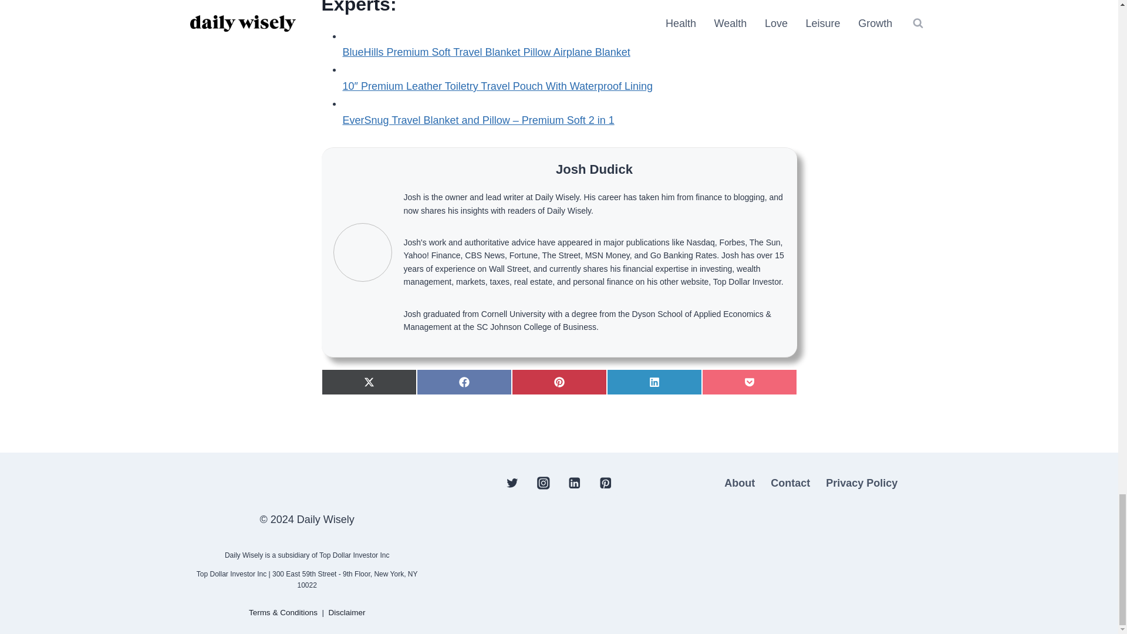 The width and height of the screenshot is (1127, 634). What do you see at coordinates (740, 483) in the screenshot?
I see `About` at bounding box center [740, 483].